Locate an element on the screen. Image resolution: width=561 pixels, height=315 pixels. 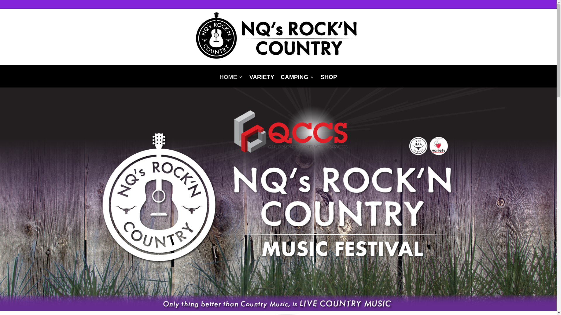
SHOP is located at coordinates (329, 81).